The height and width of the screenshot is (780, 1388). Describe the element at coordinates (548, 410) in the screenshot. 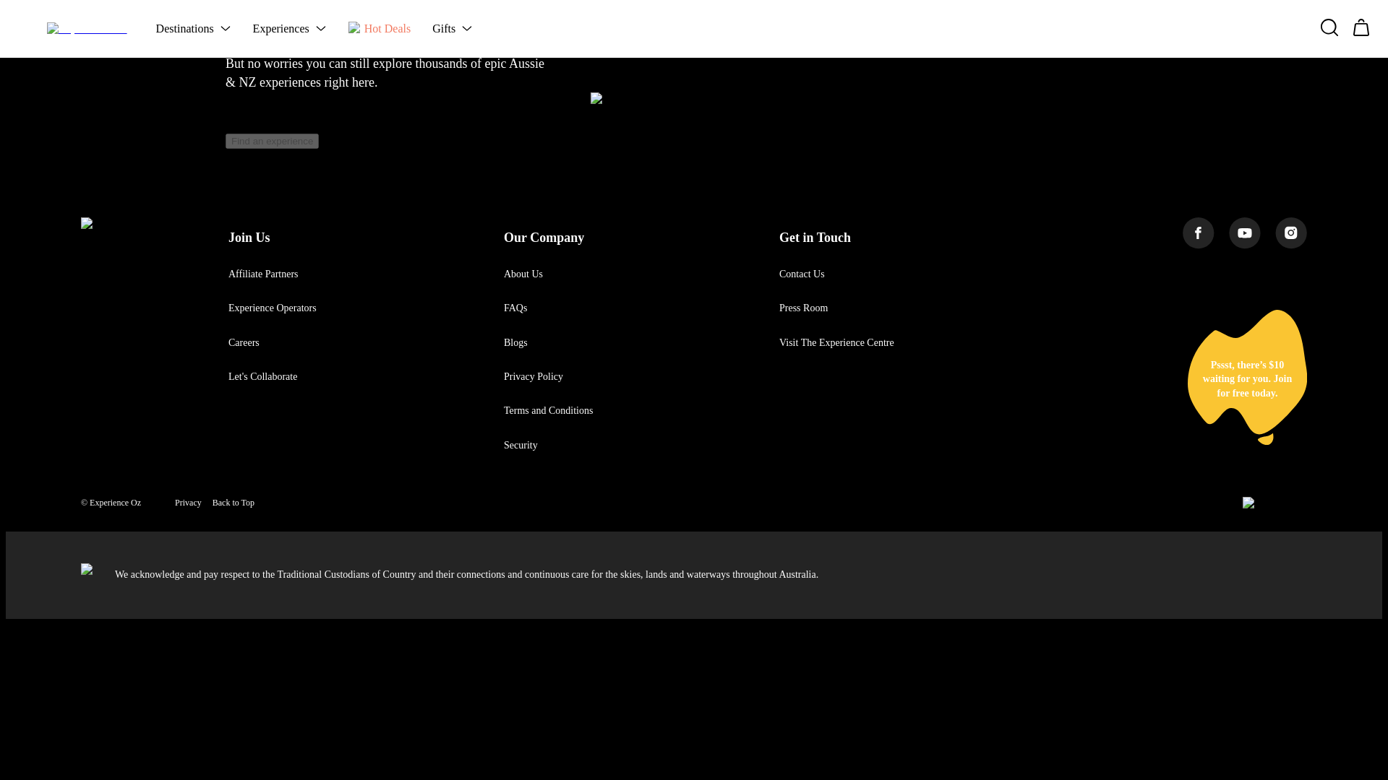

I see `Terms and Conditions` at that location.